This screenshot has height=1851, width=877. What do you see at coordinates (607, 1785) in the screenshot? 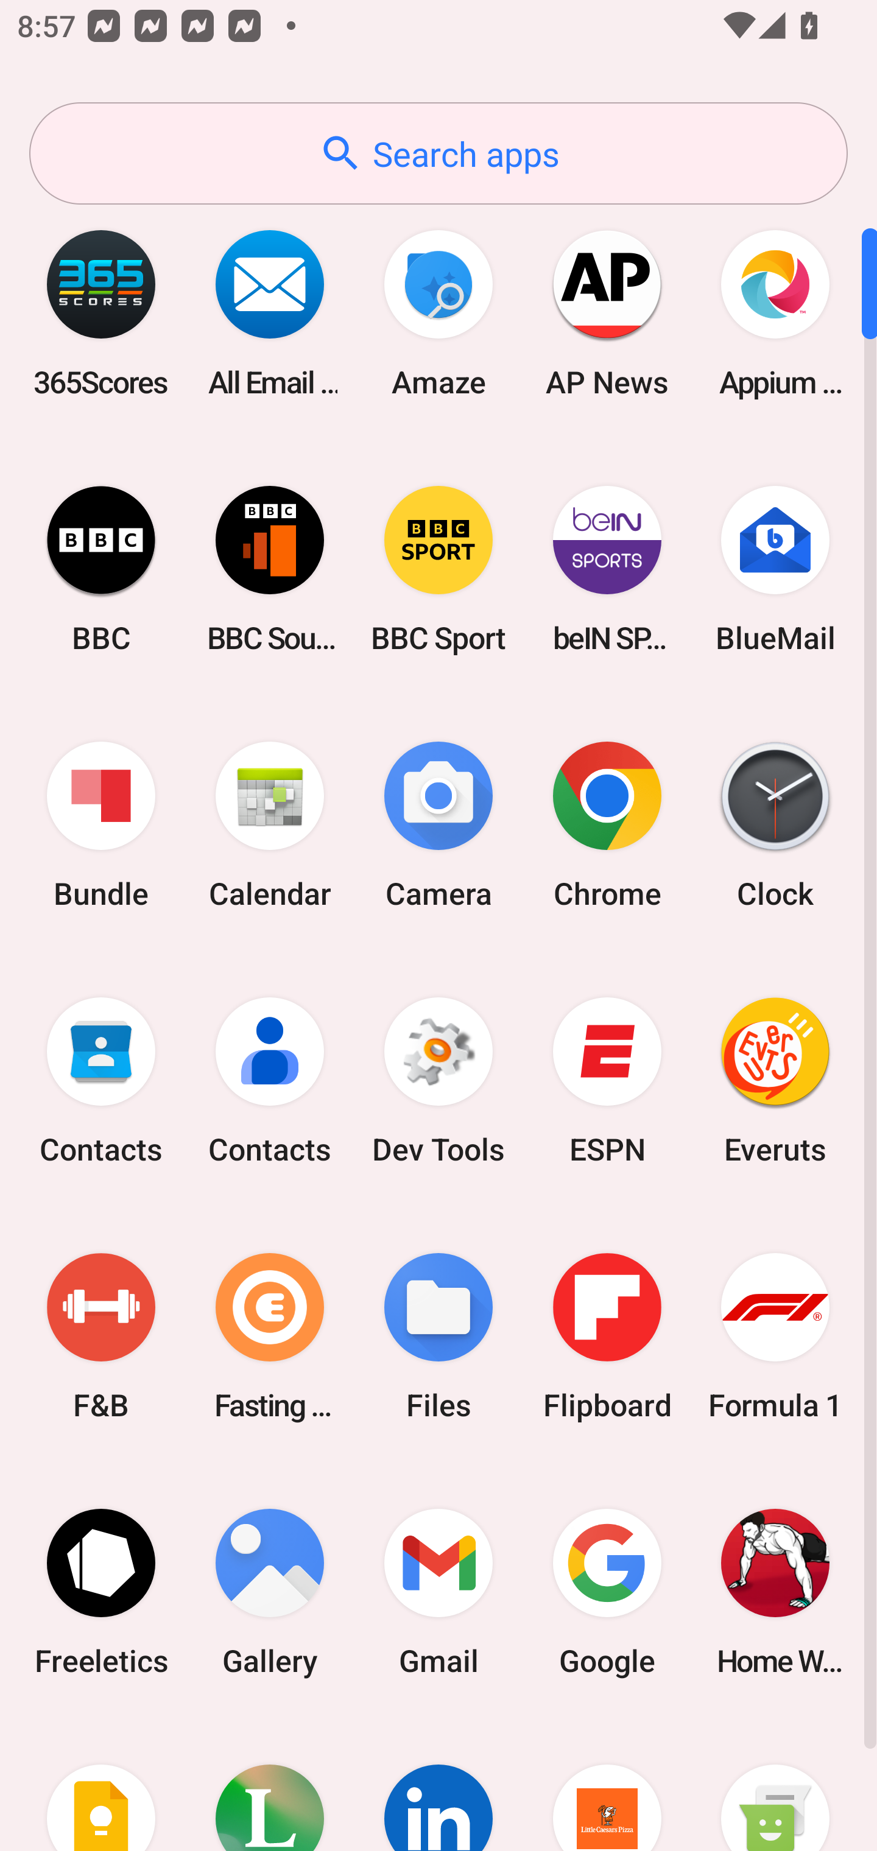
I see `Little Caesars Pizza` at bounding box center [607, 1785].